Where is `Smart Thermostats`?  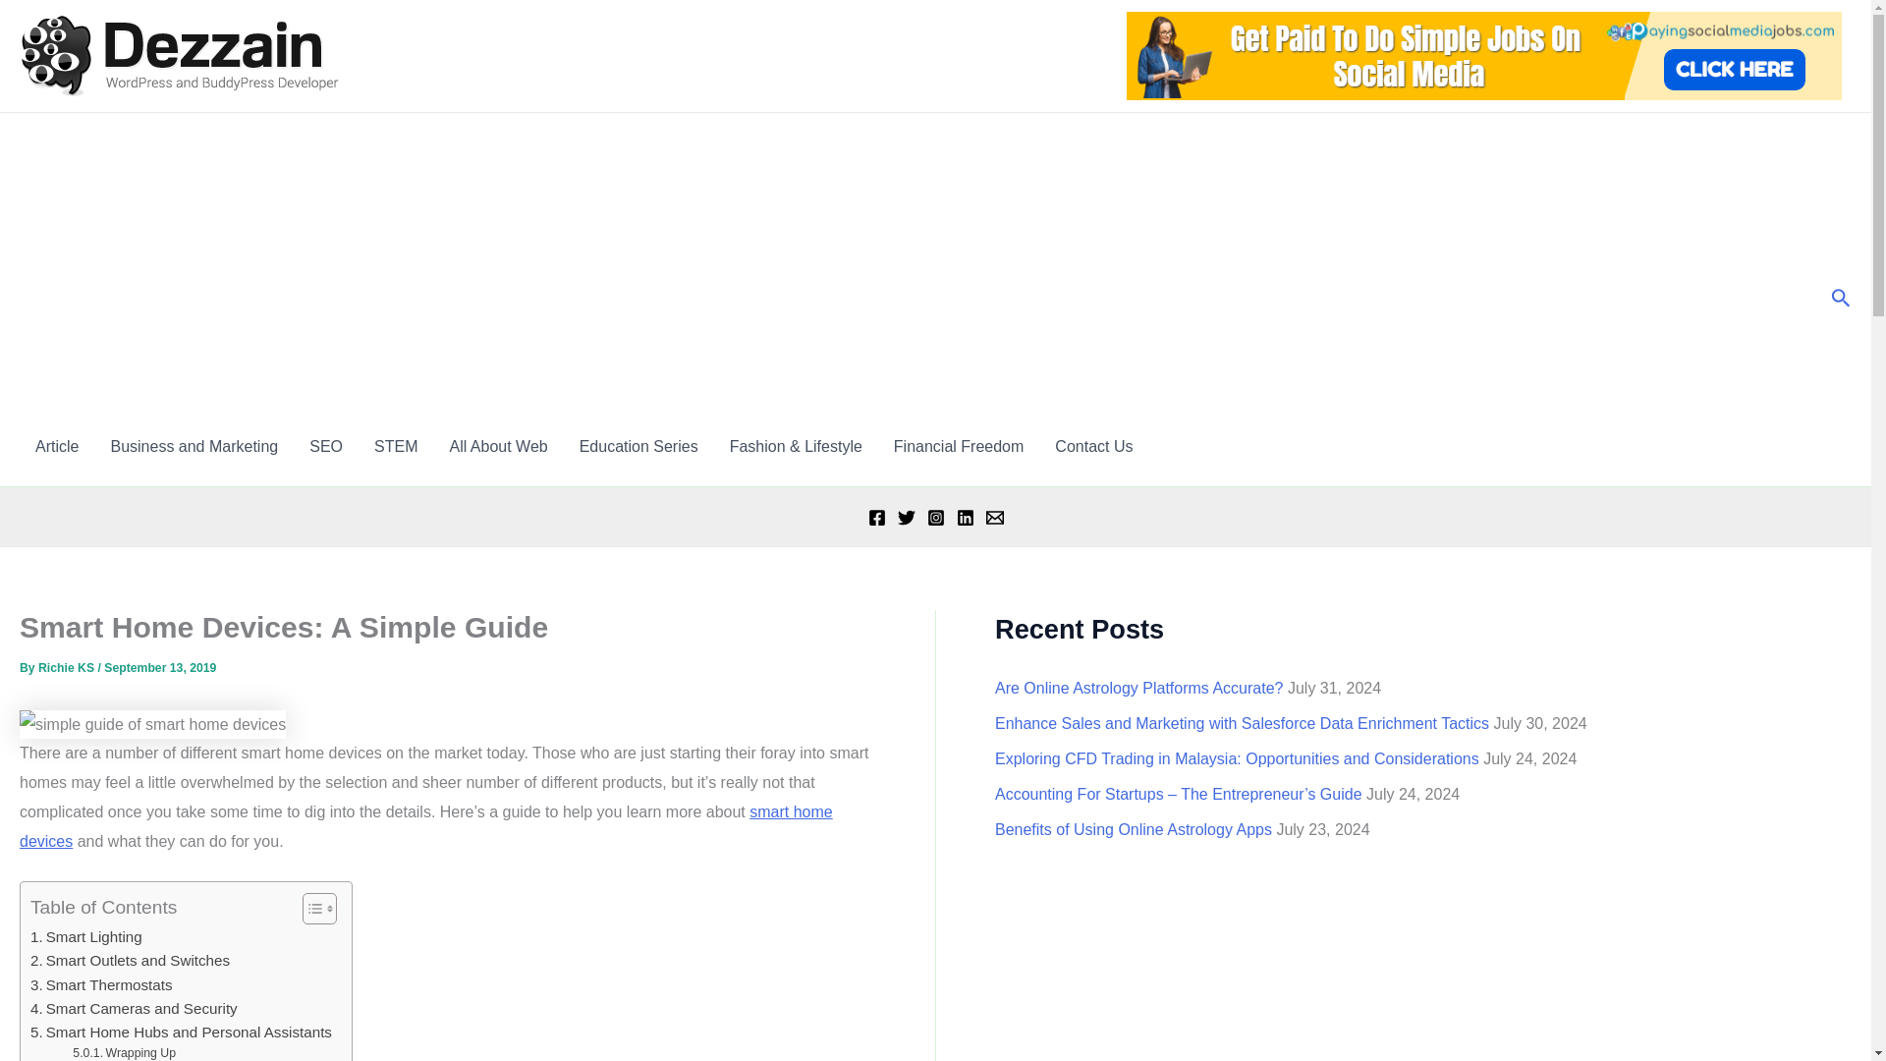
Smart Thermostats is located at coordinates (101, 985).